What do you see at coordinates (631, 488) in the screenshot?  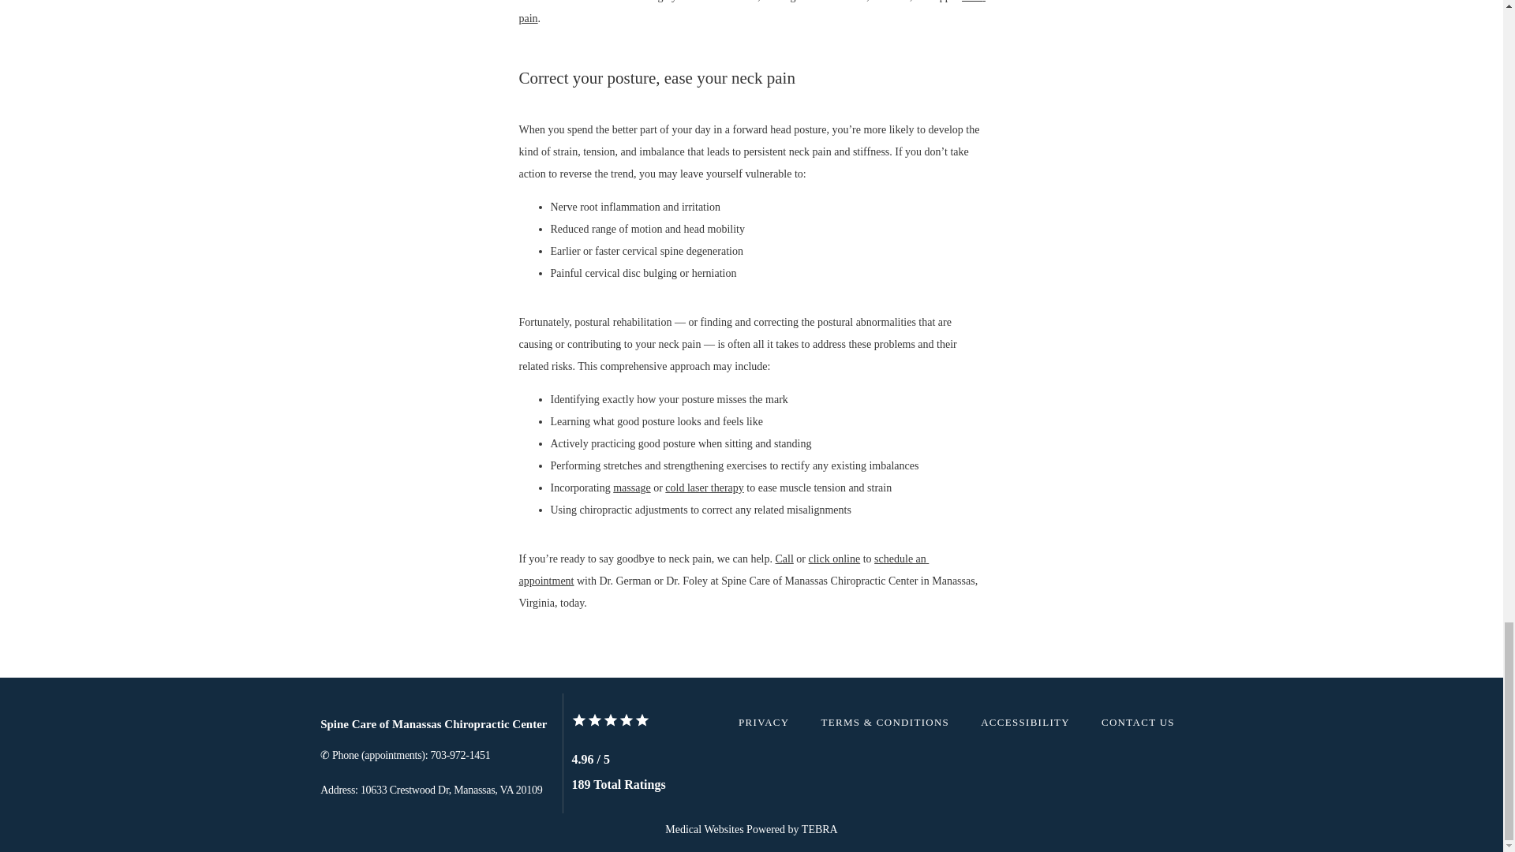 I see `massage` at bounding box center [631, 488].